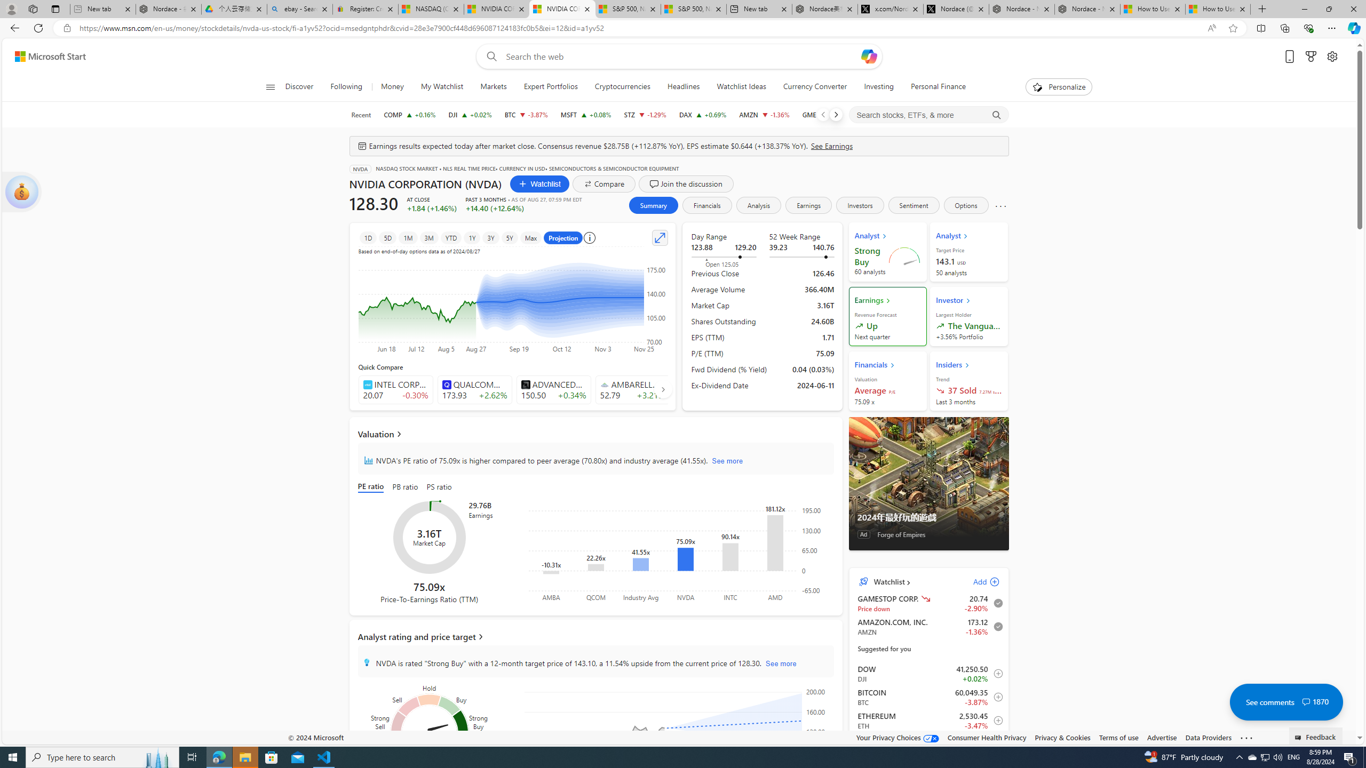 The width and height of the screenshot is (1366, 768). I want to click on Enter your search term, so click(681, 57).